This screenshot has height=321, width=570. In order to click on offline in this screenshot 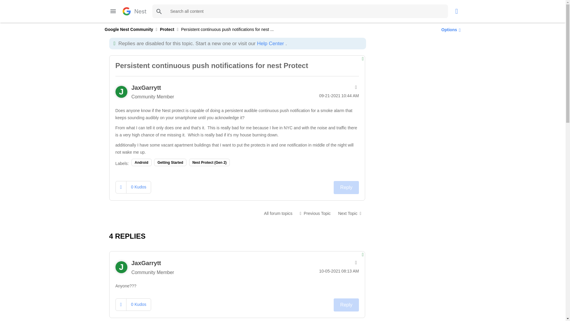, I will do `click(350, 213)`.